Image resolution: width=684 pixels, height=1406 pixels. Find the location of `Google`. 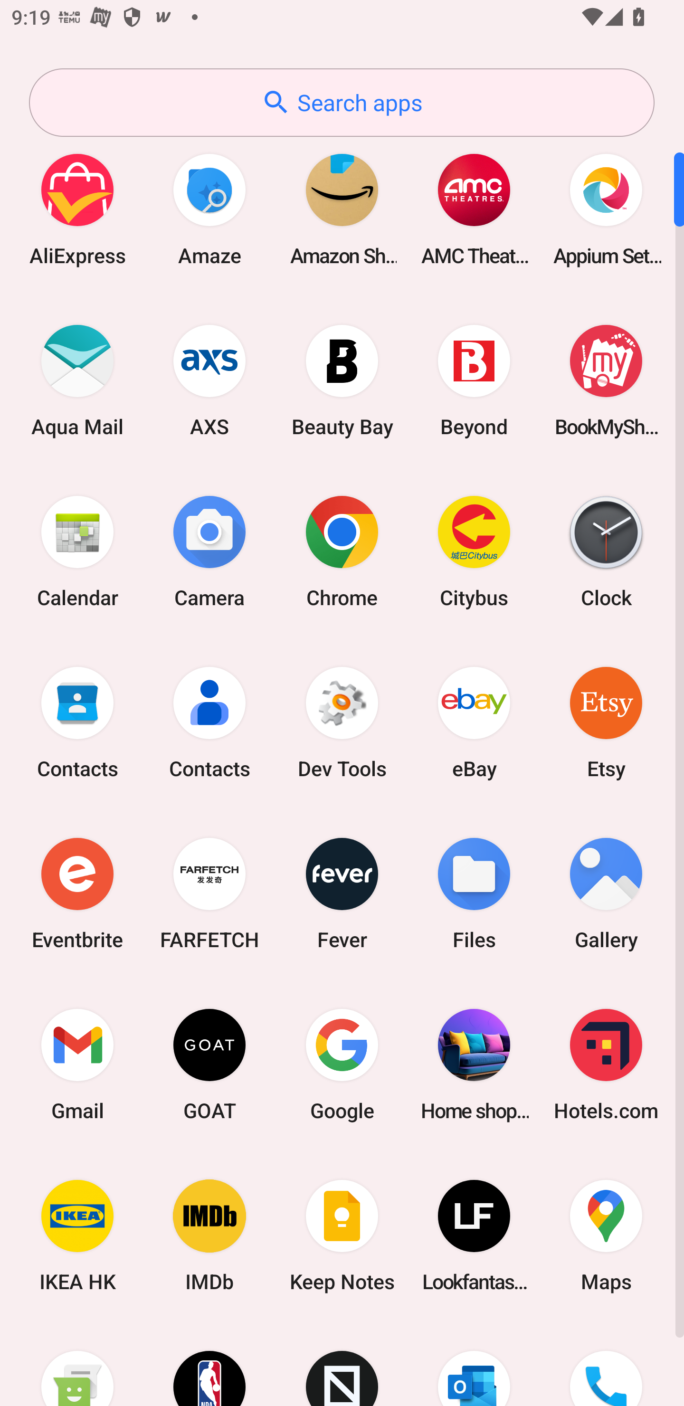

Google is located at coordinates (342, 1064).